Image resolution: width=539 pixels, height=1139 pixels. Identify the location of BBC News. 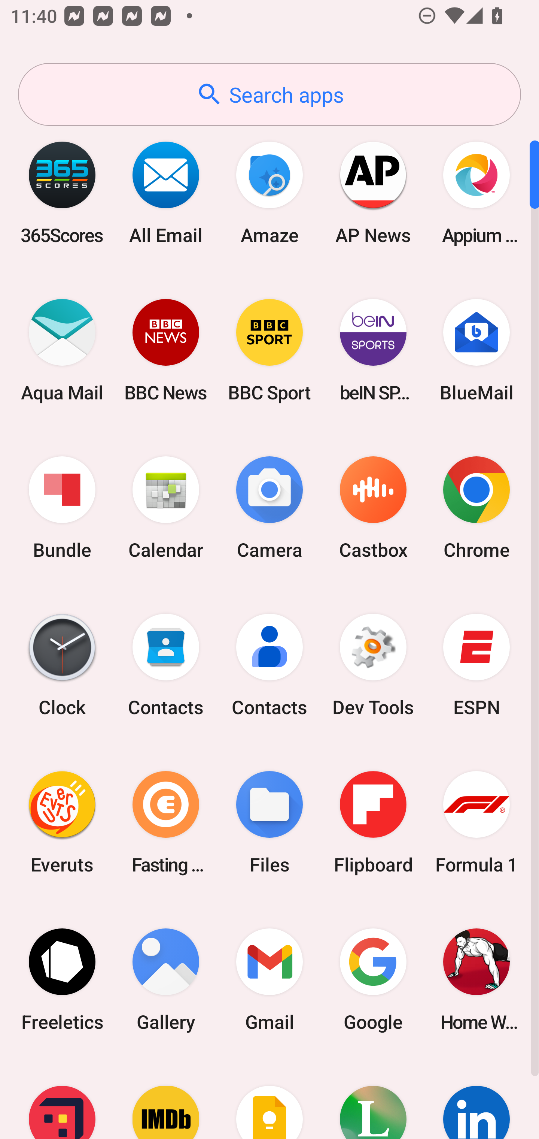
(166, 350).